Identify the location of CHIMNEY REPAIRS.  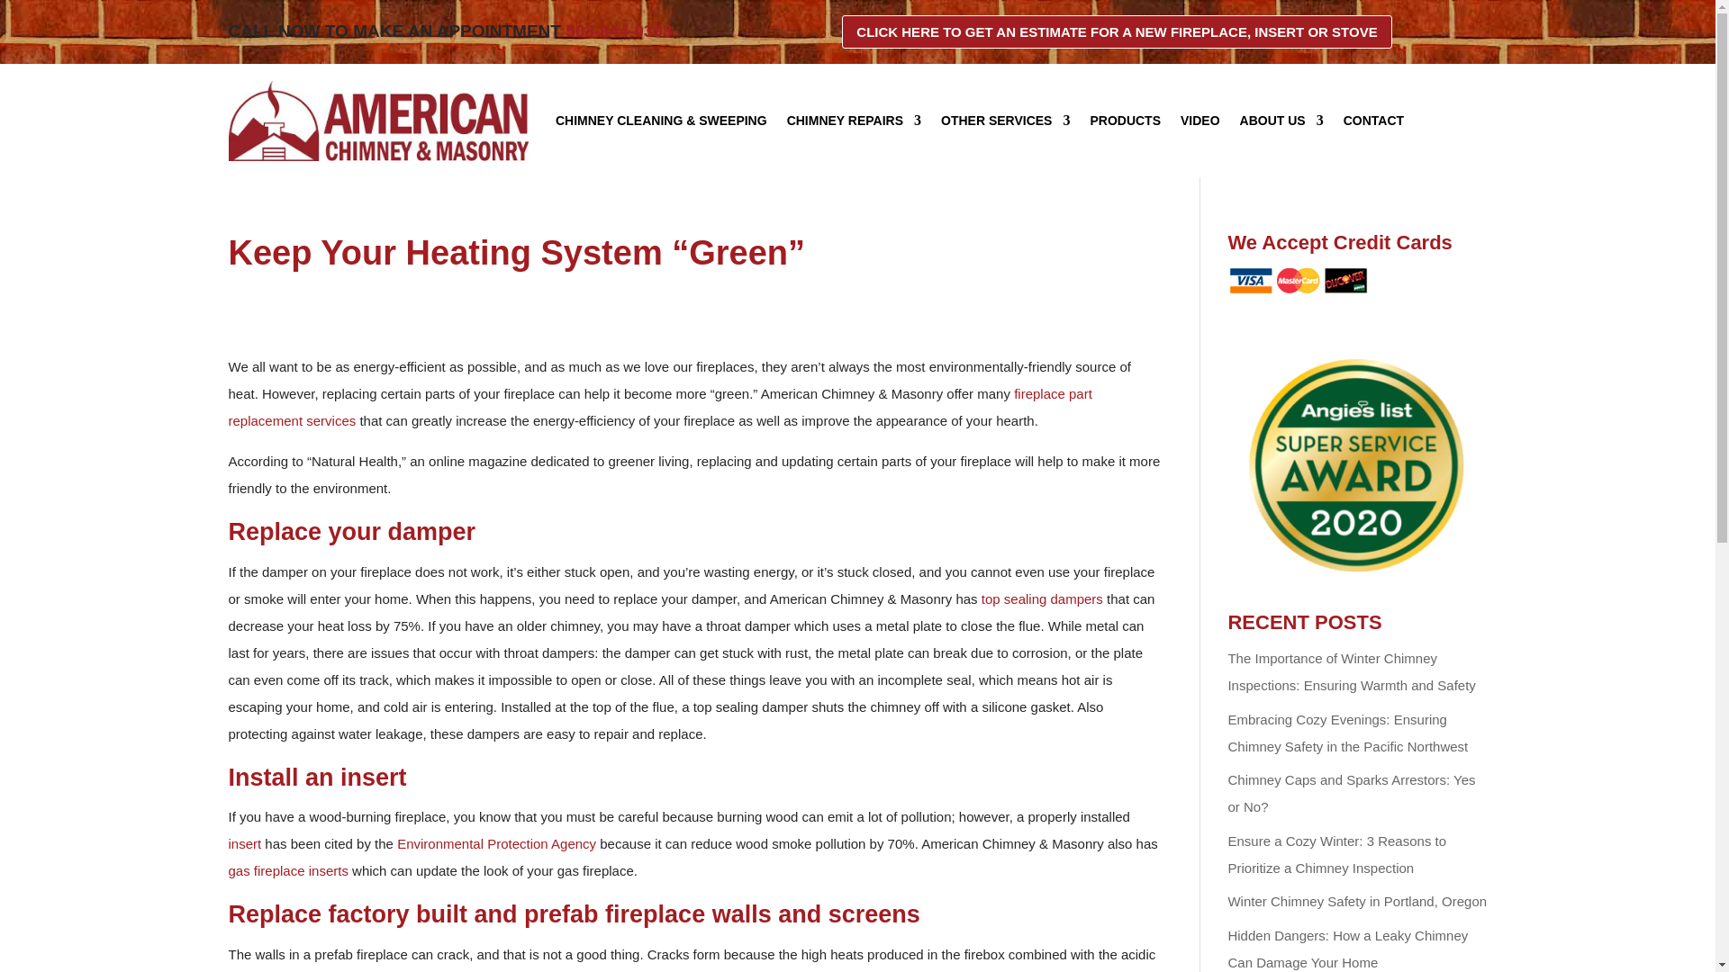
(854, 121).